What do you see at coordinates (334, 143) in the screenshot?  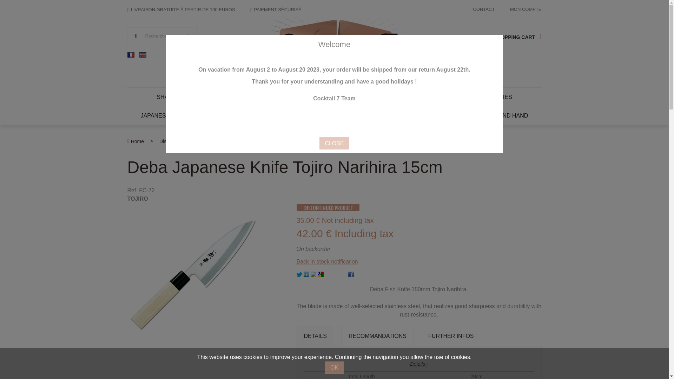 I see `Close` at bounding box center [334, 143].